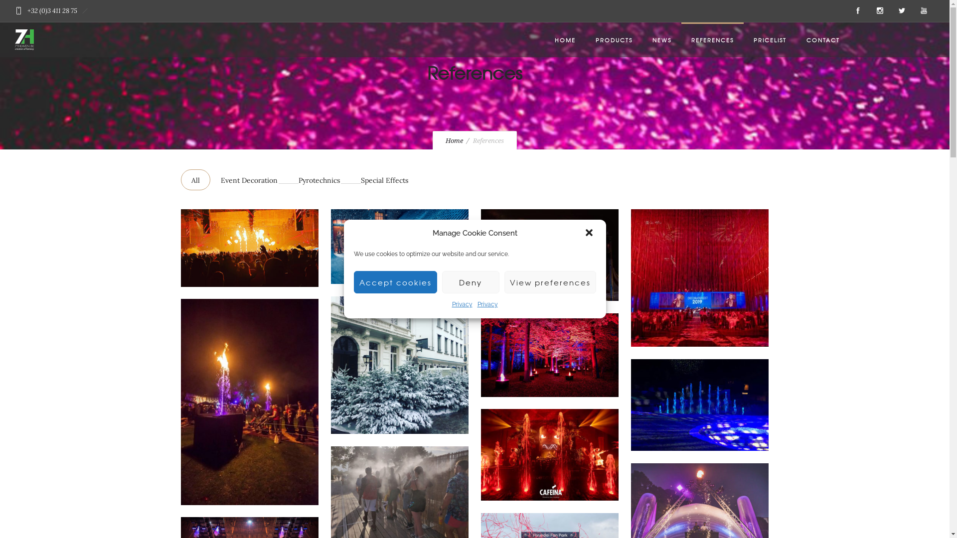  I want to click on REFERENCES, so click(713, 40).